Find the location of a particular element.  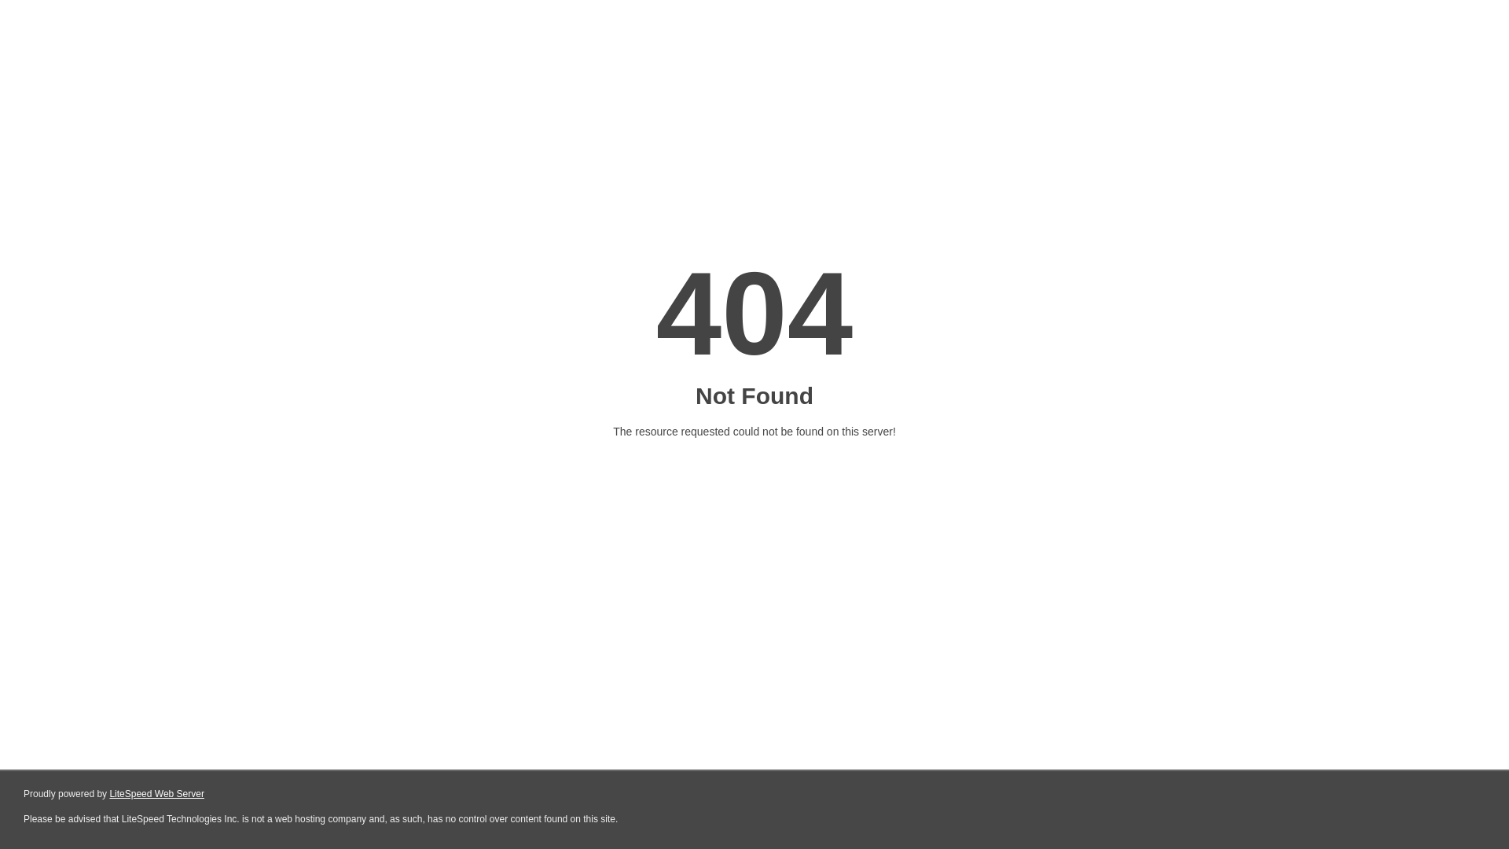

LiteSpeed Web Server is located at coordinates (157, 794).